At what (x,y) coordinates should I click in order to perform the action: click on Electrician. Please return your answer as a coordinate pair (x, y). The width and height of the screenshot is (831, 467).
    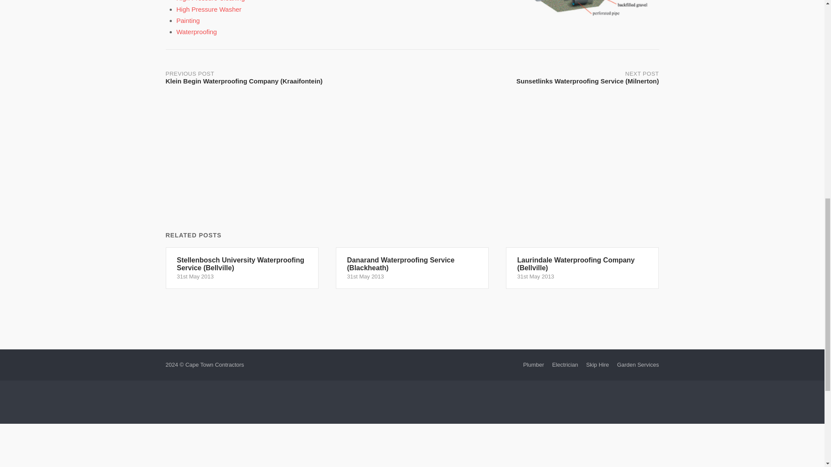
    Looking at the image, I should click on (565, 365).